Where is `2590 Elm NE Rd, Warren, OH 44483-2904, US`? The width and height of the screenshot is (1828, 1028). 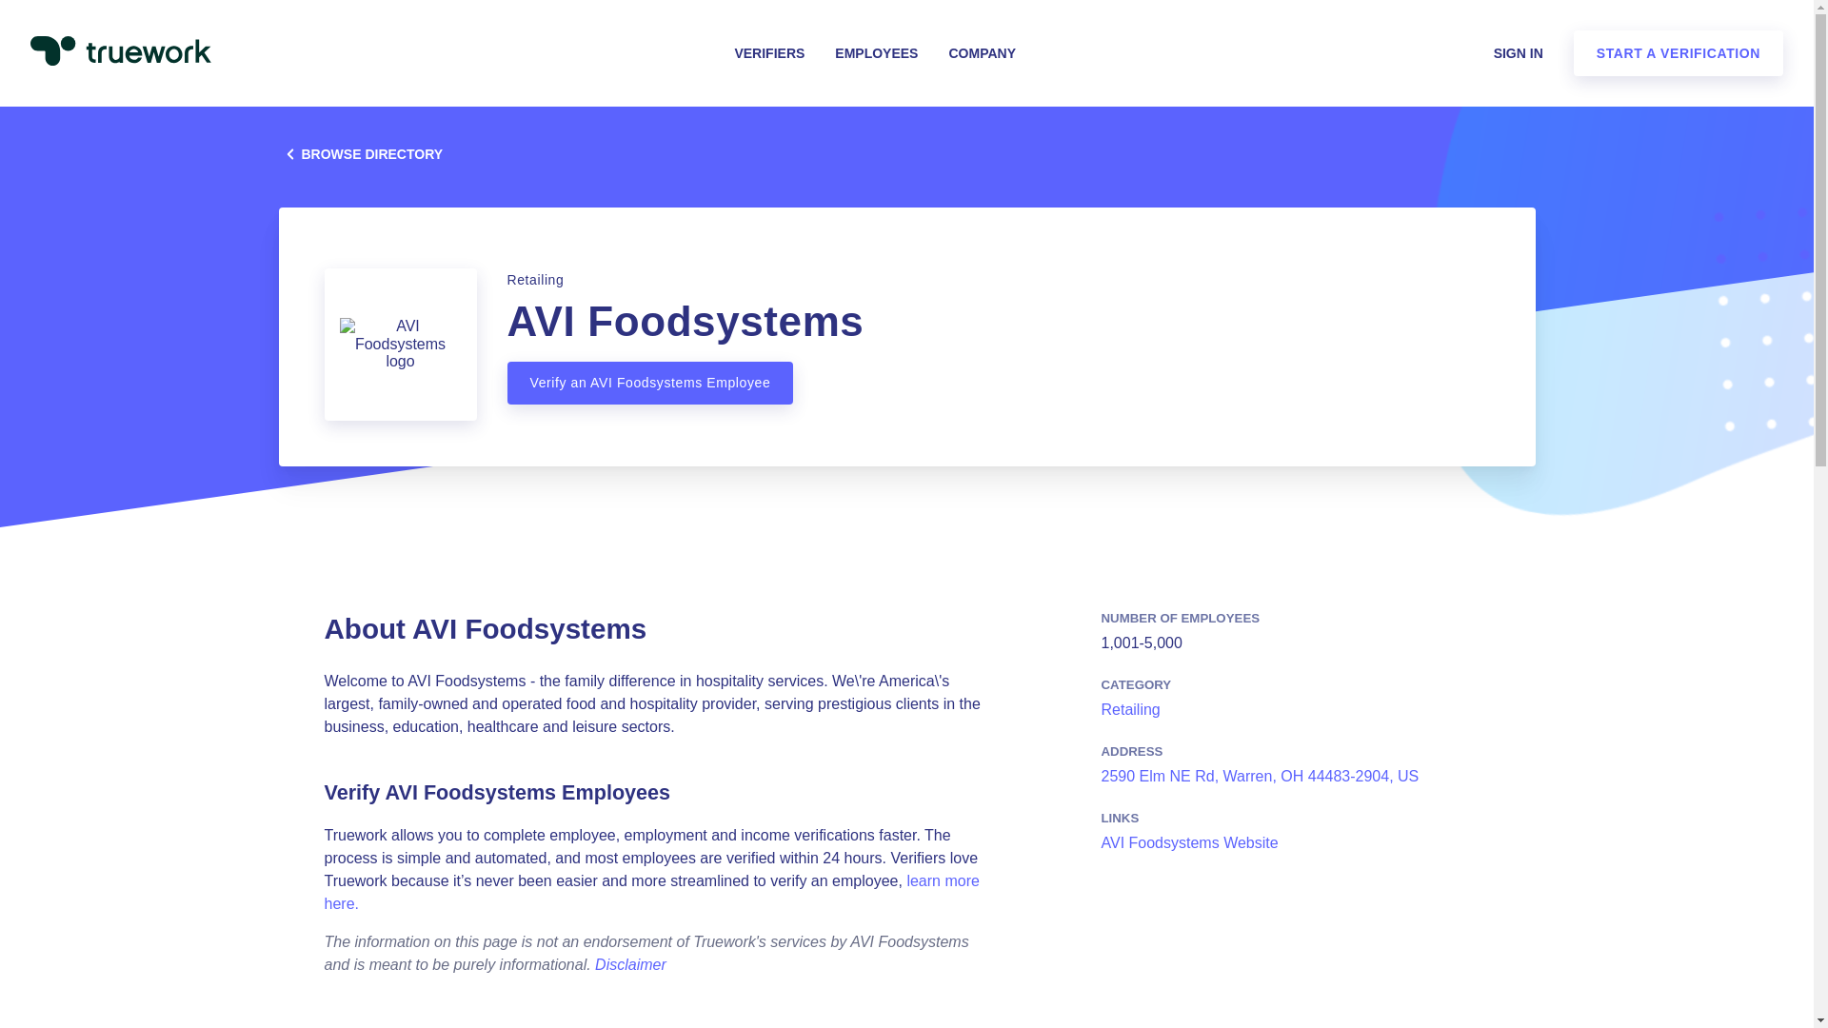 2590 Elm NE Rd, Warren, OH 44483-2904, US is located at coordinates (1259, 776).